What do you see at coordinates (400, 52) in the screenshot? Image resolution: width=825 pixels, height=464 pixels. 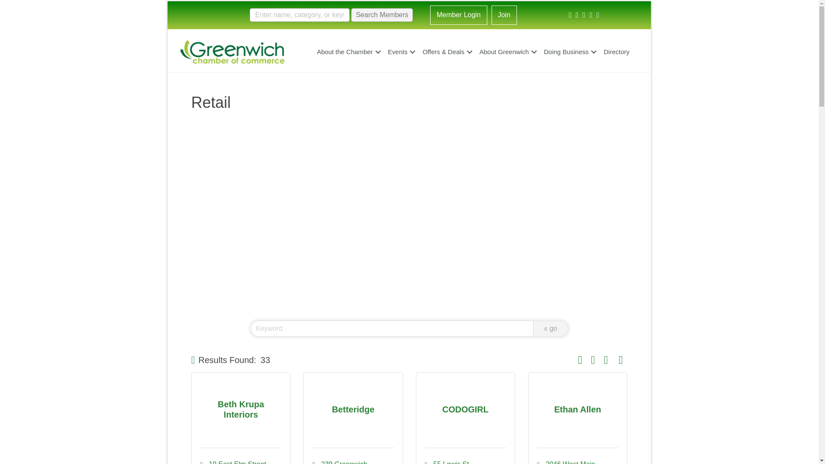 I see `Events` at bounding box center [400, 52].